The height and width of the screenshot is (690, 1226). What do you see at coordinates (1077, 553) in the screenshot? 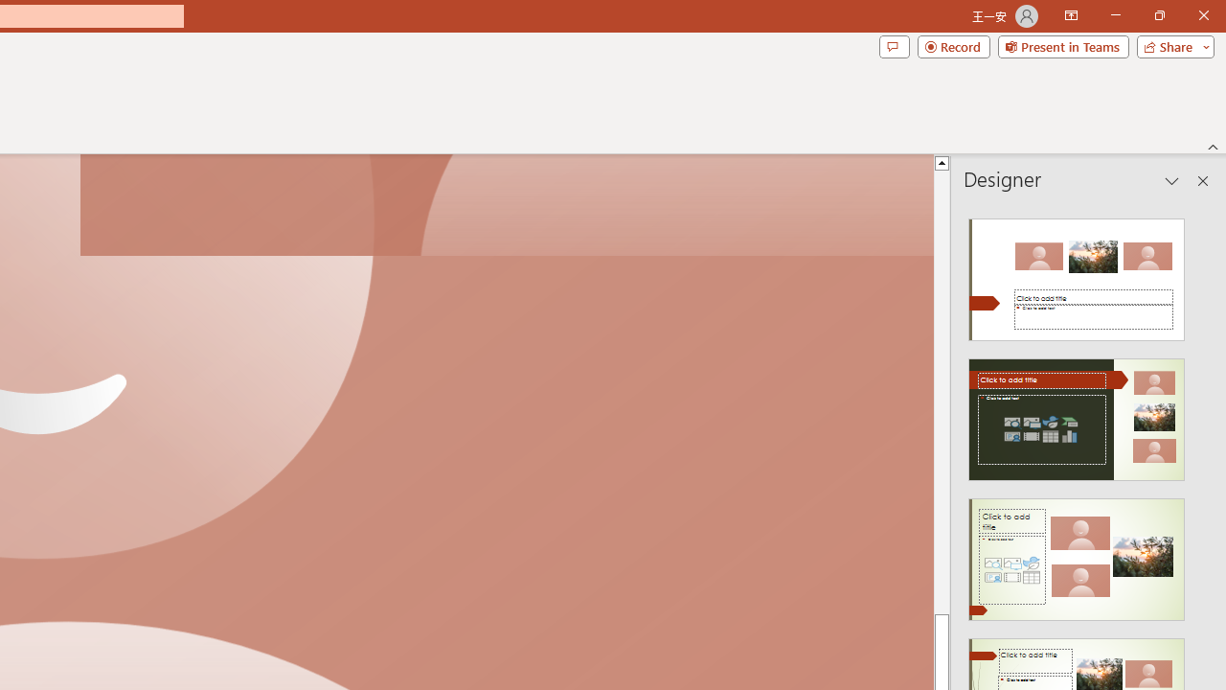
I see `Design Idea` at bounding box center [1077, 553].